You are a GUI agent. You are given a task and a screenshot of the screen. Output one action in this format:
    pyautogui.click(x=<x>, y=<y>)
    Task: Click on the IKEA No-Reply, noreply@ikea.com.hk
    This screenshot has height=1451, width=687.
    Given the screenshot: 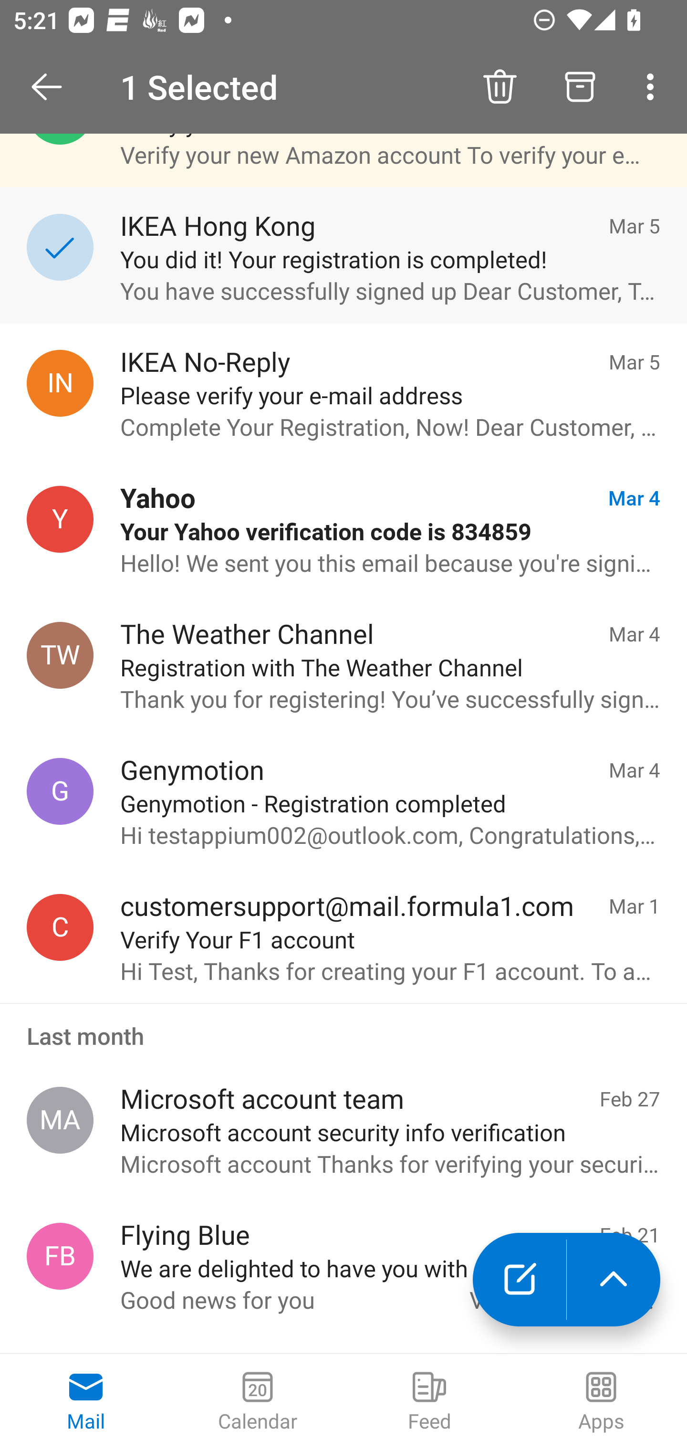 What is the action you would take?
    pyautogui.click(x=60, y=383)
    